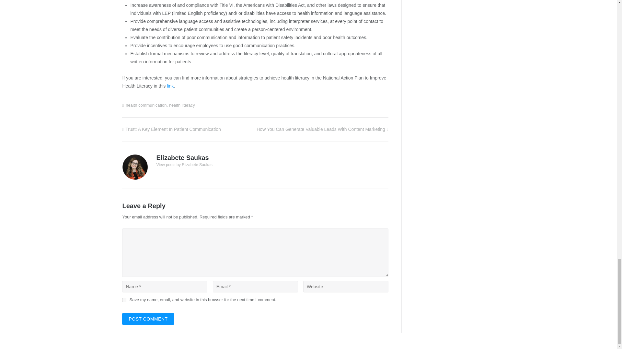 The image size is (622, 349). I want to click on How You Can Generate Valuable Leads With Content Marketing, so click(322, 129).